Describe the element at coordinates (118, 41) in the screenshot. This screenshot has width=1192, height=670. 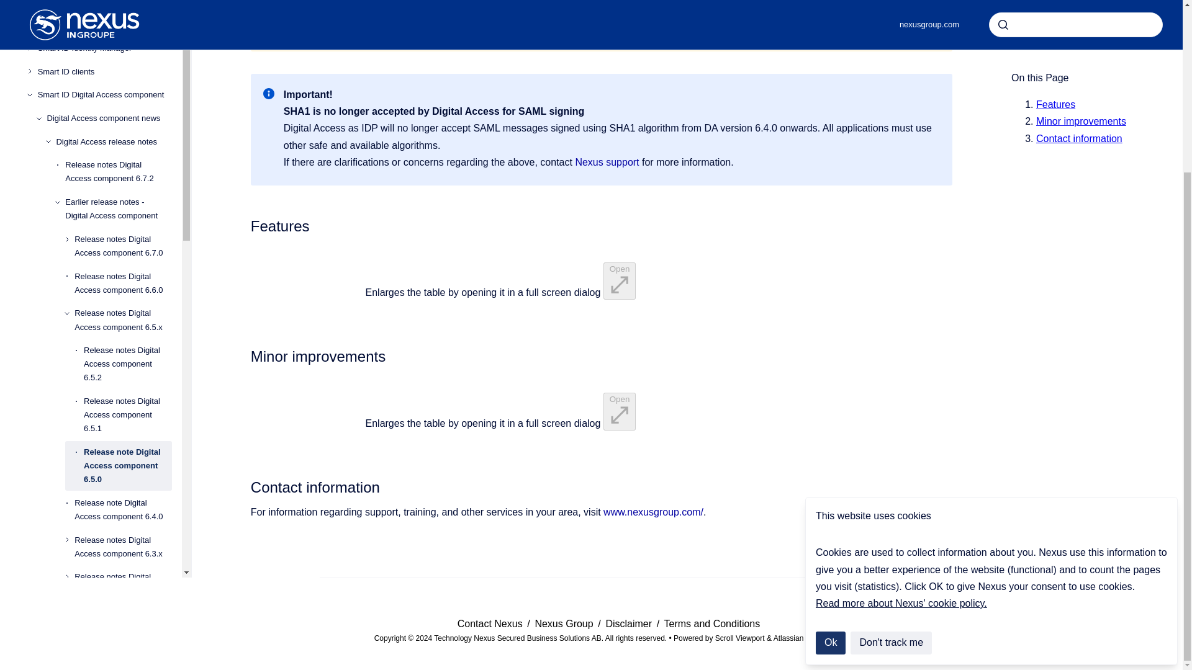
I see `Release notes Digital Access component 6.7.2` at that location.